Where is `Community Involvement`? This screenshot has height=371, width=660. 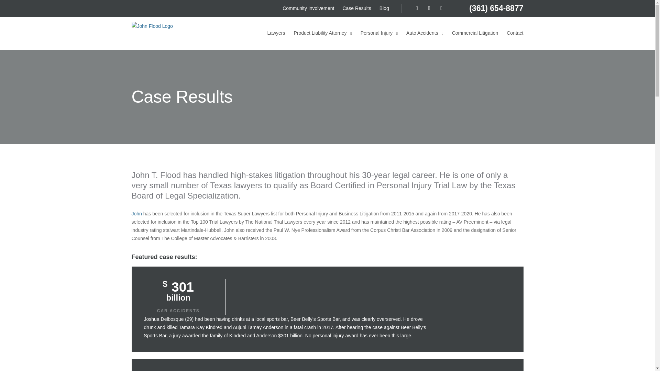
Community Involvement is located at coordinates (308, 8).